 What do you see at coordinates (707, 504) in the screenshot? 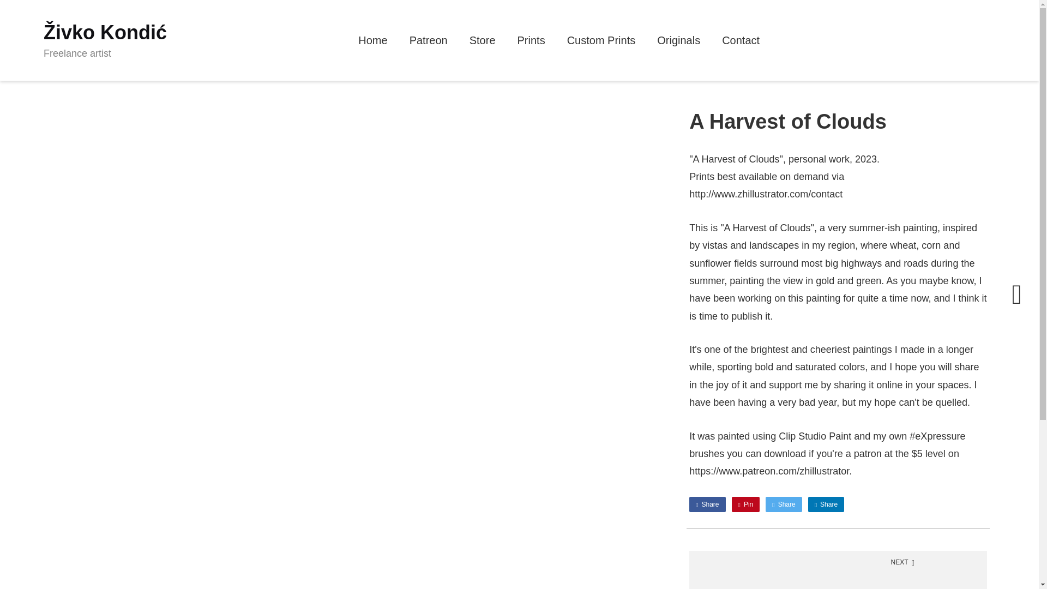
I see `Share` at bounding box center [707, 504].